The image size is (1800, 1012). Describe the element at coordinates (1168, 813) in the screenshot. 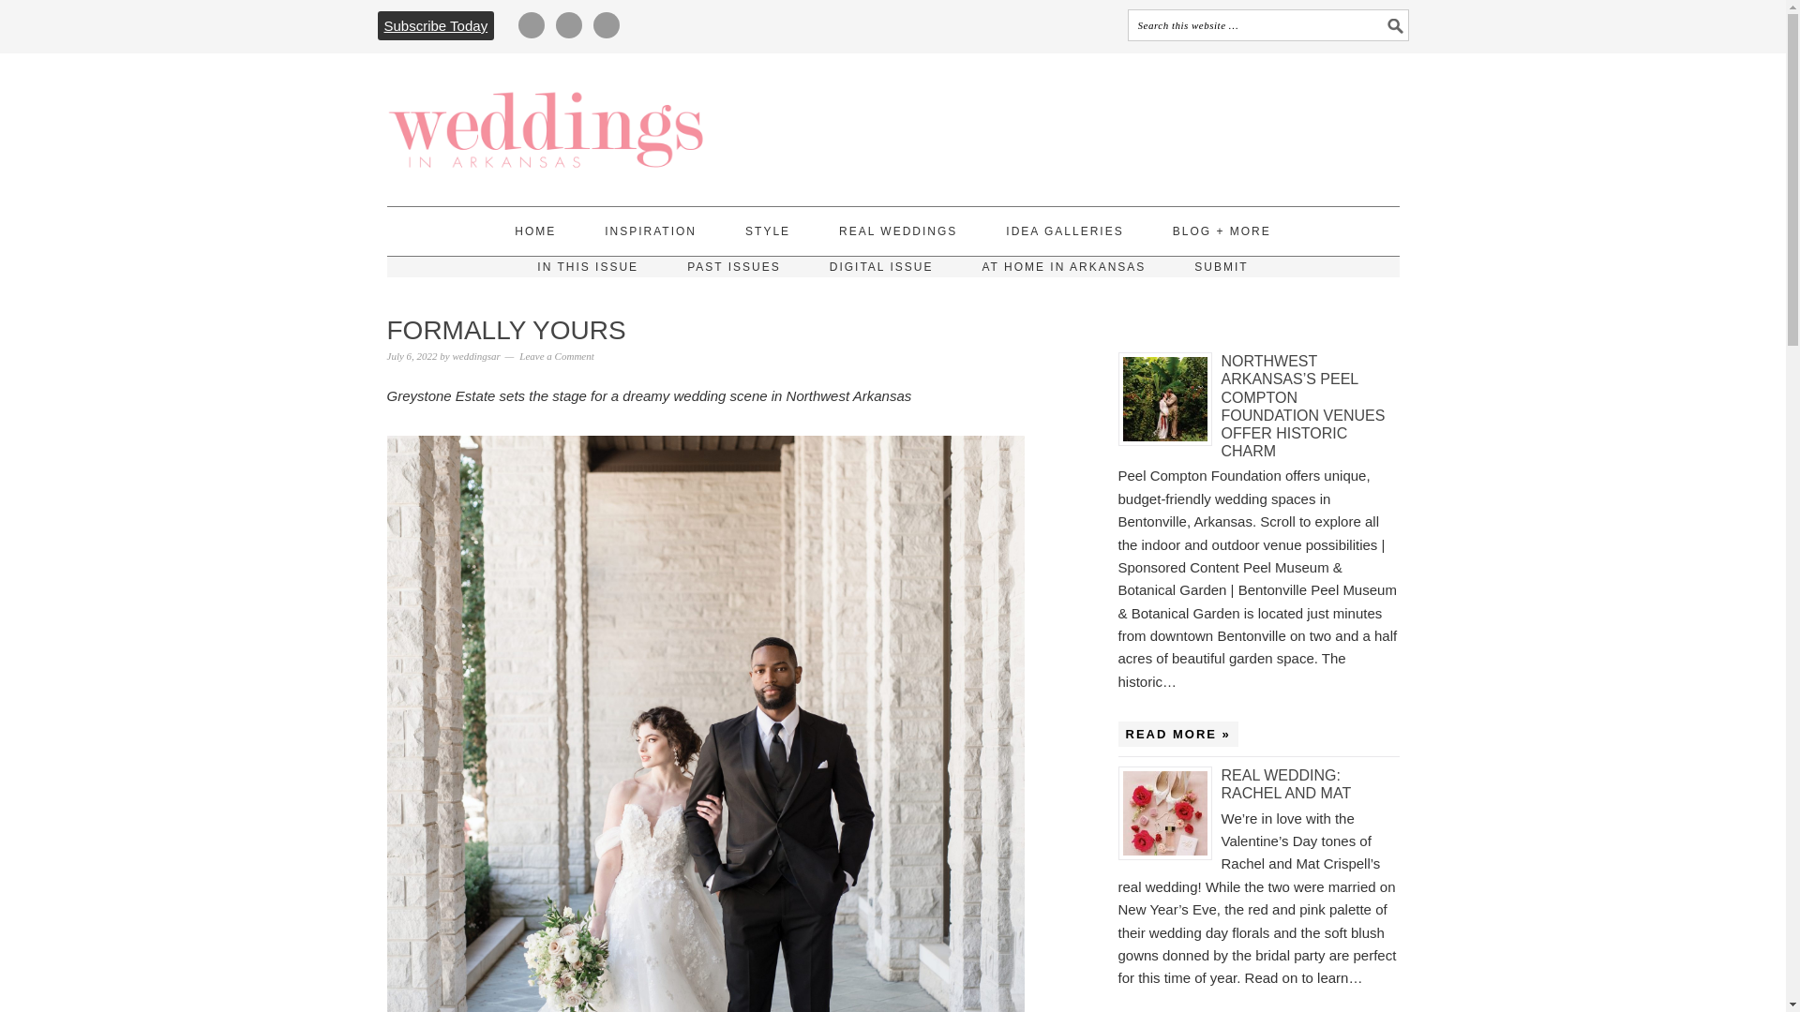

I see `Real Wedding: Rachel and Mat` at that location.